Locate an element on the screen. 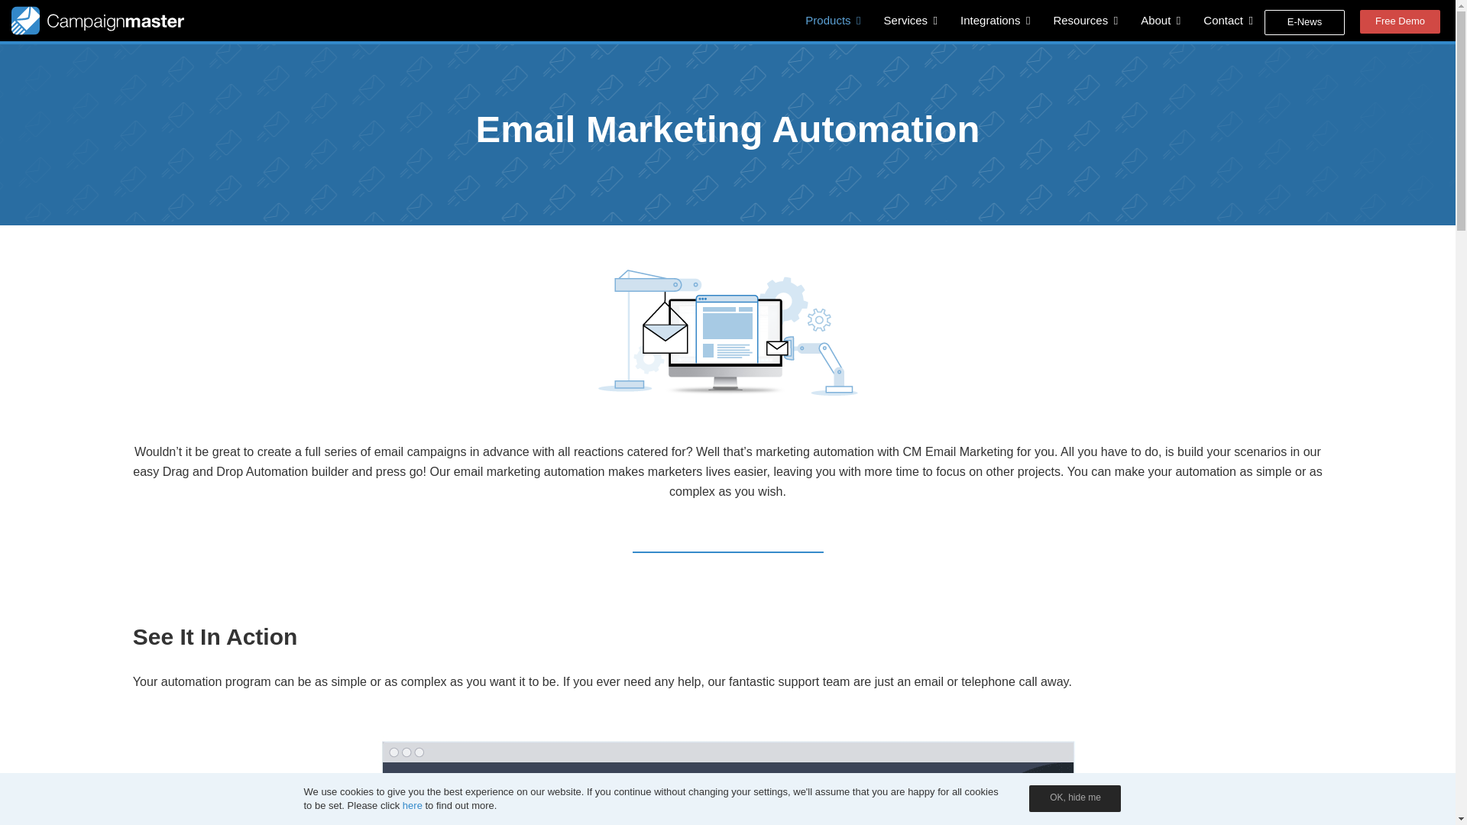 This screenshot has width=1467, height=825. Automation Flow Animation - Campaignmaster is located at coordinates (727, 776).